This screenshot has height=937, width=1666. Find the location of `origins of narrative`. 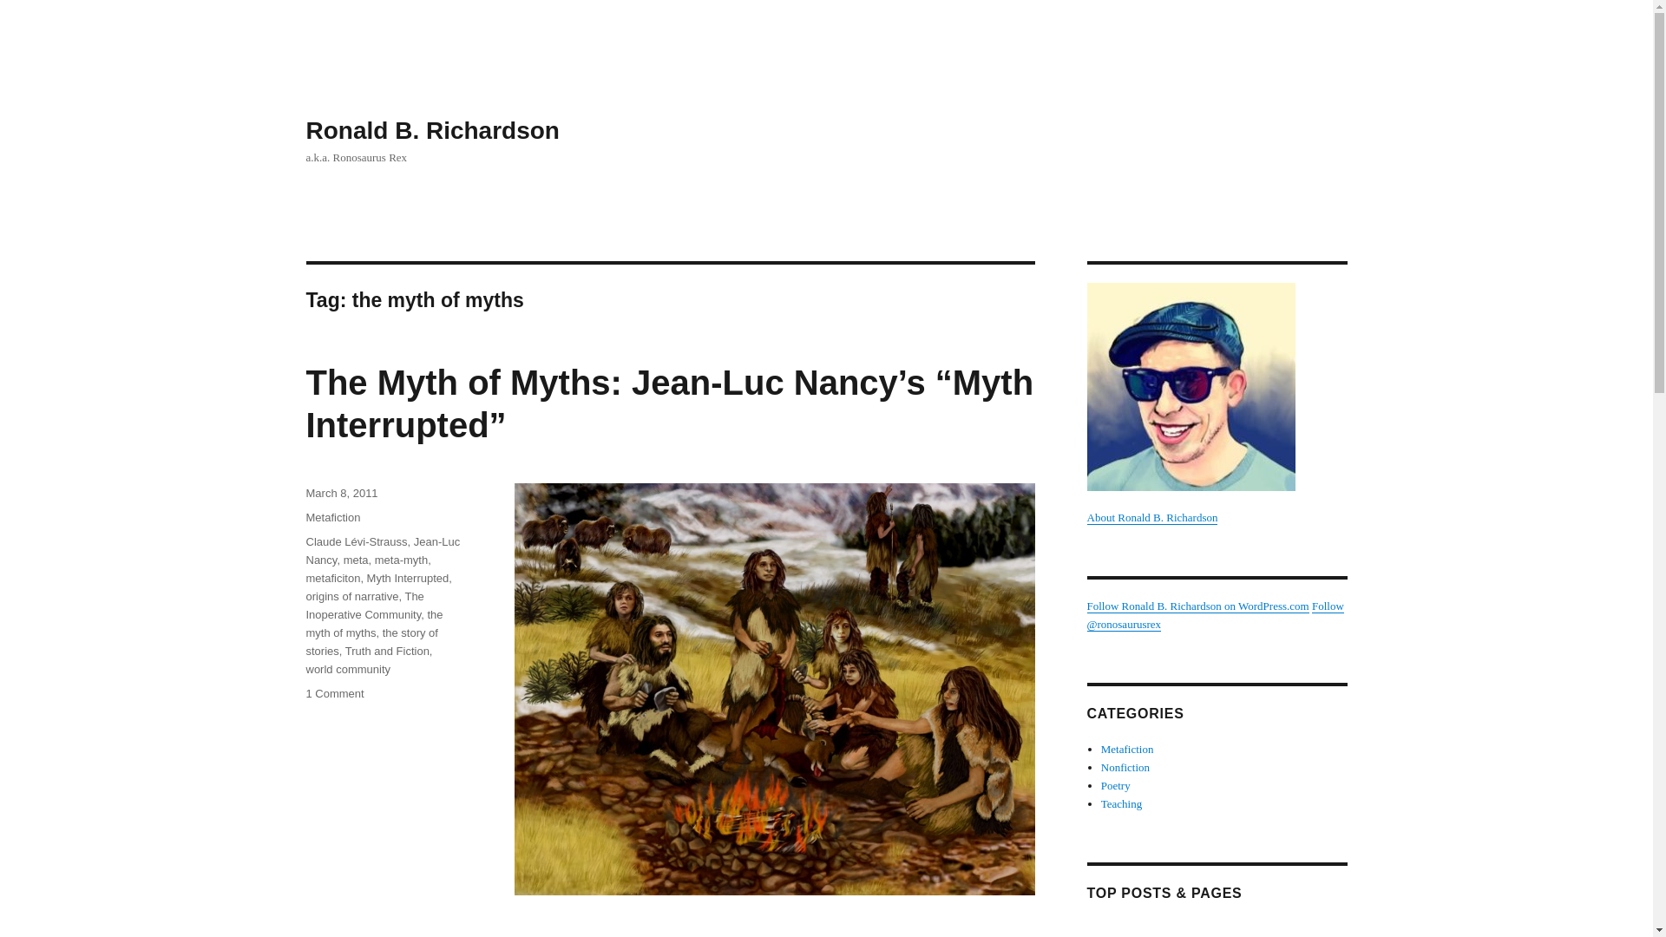

origins of narrative is located at coordinates (351, 597).